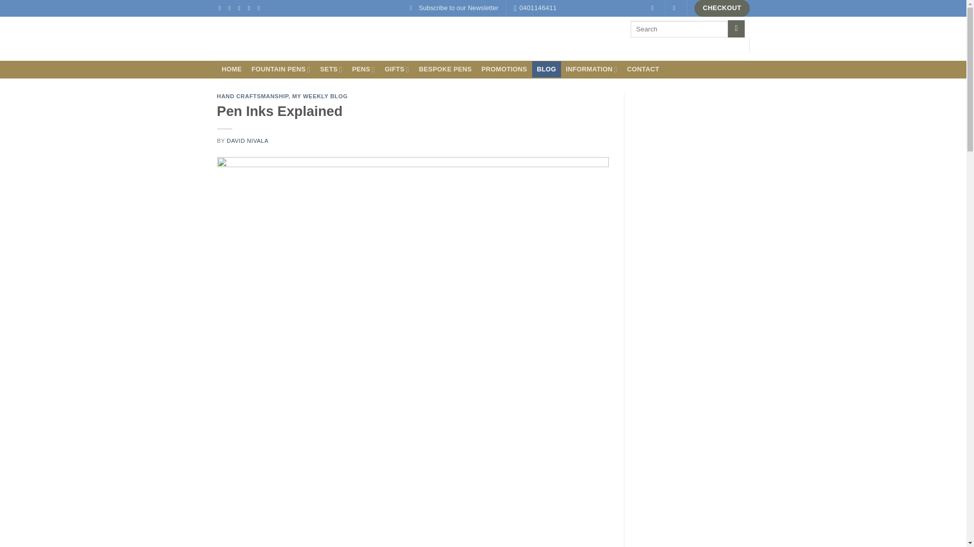 The width and height of the screenshot is (974, 547). I want to click on HOME, so click(232, 69).